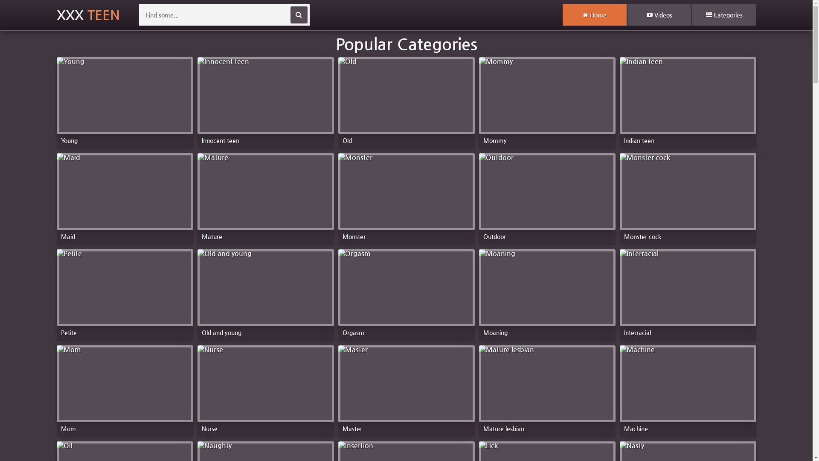 The height and width of the screenshot is (461, 819). Describe the element at coordinates (125, 197) in the screenshot. I see `Maid` at that location.